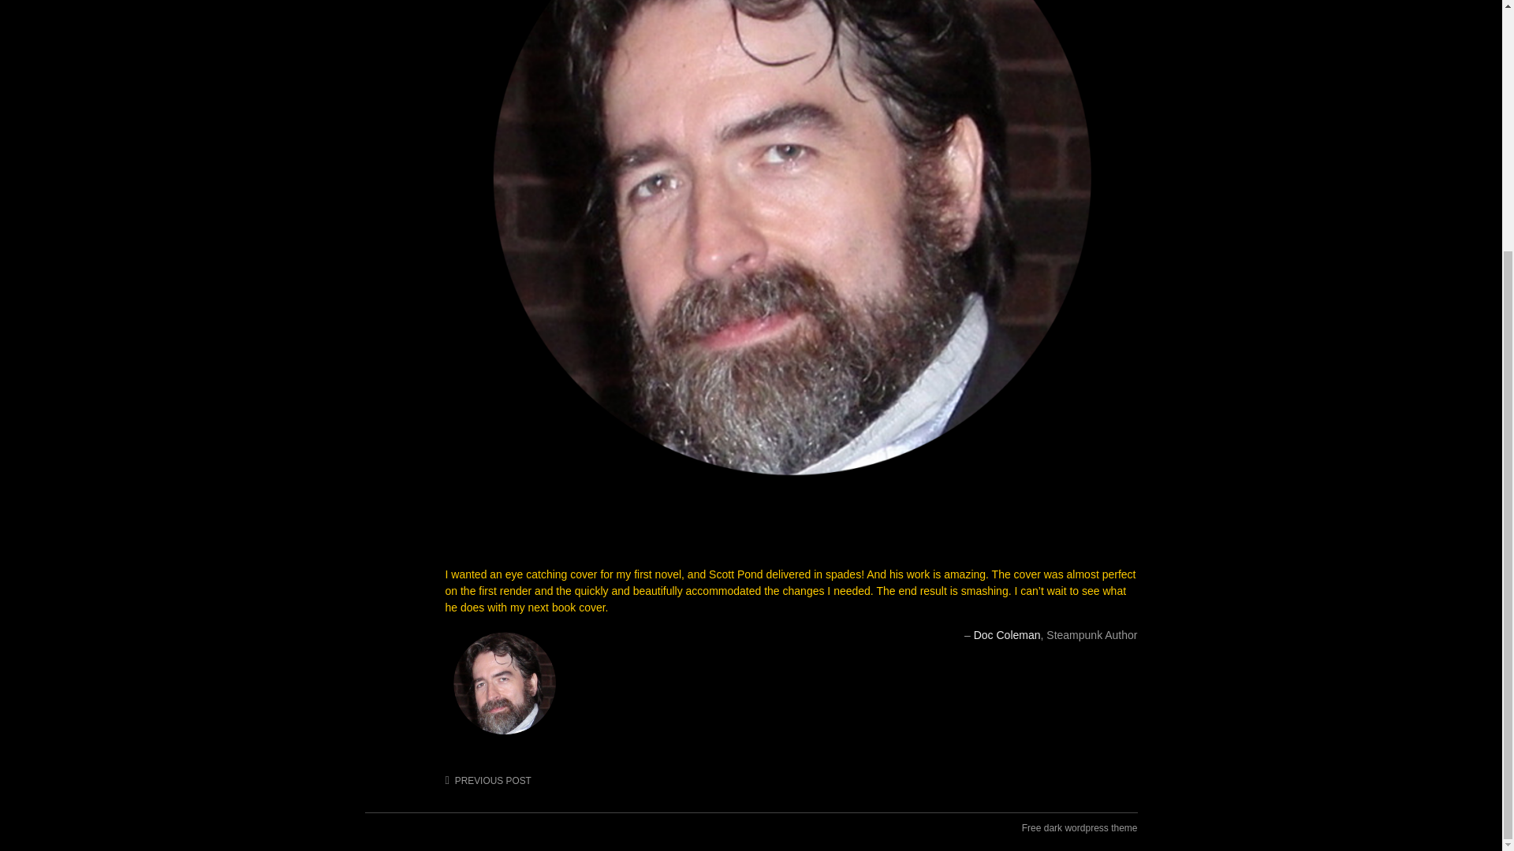 The image size is (1514, 851). I want to click on Doc Coleman, so click(1007, 635).